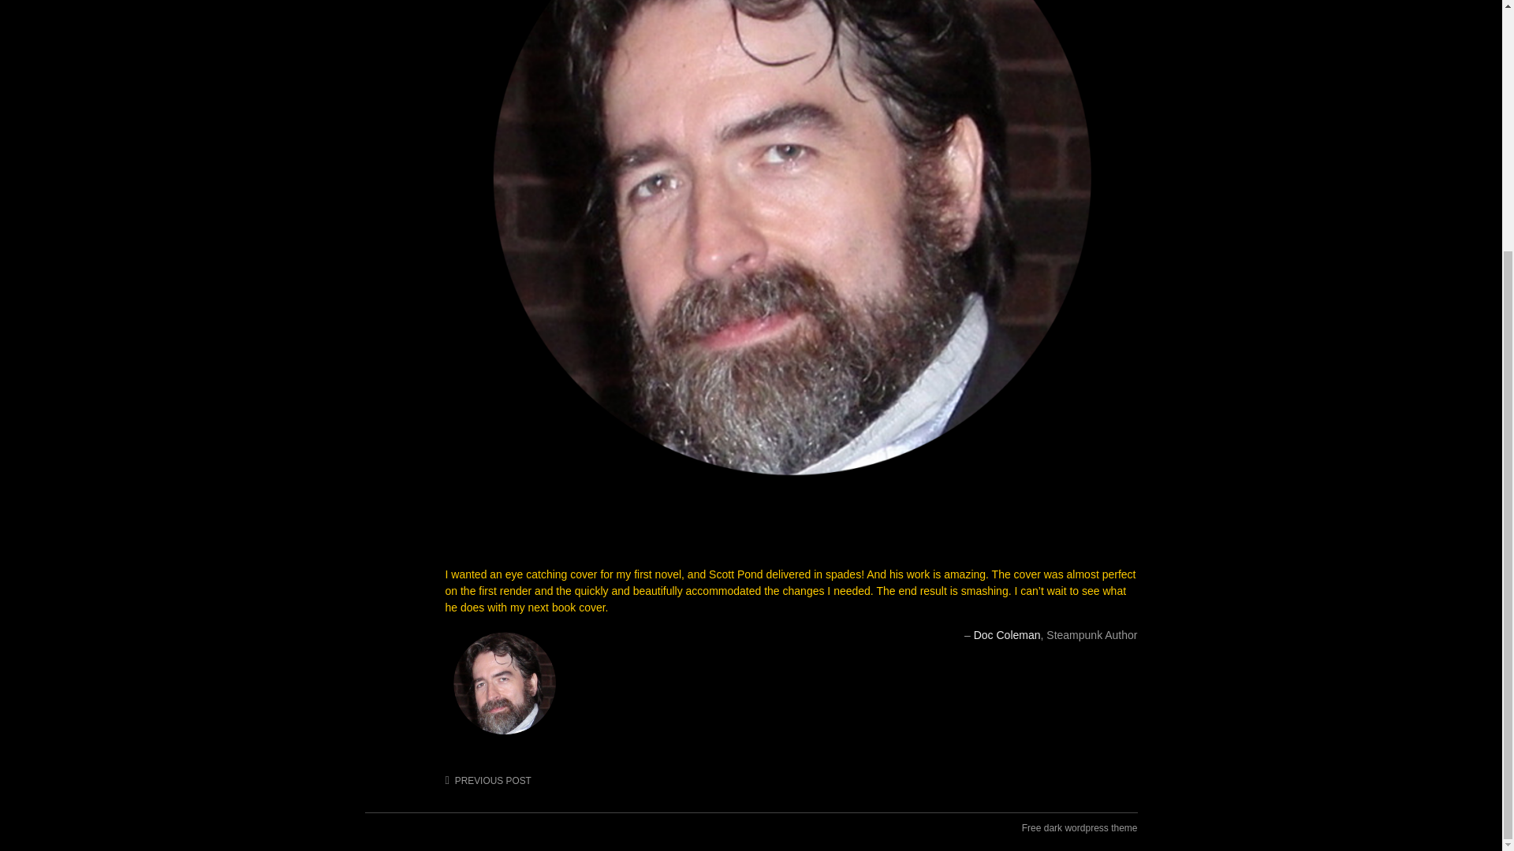 The image size is (1514, 851). I want to click on Doc Coleman, so click(1007, 635).